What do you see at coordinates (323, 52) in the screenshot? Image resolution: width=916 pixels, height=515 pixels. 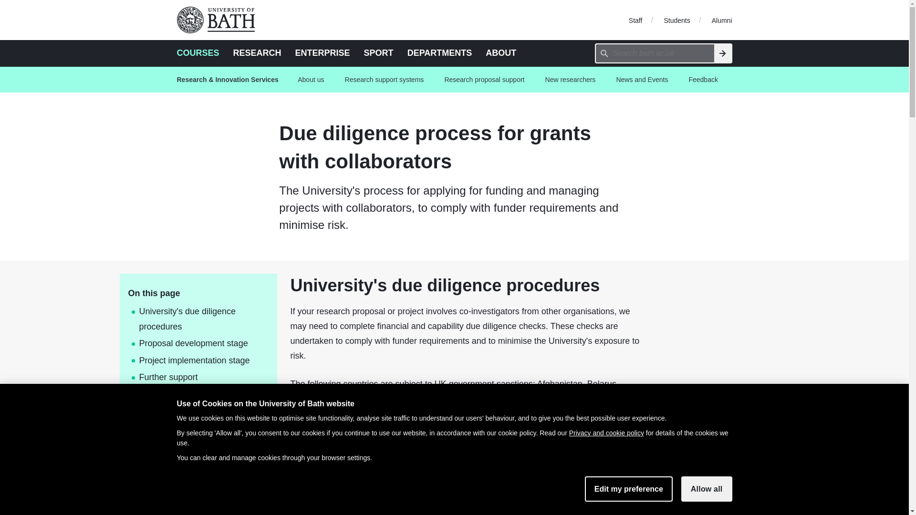 I see `ENTERPRISE` at bounding box center [323, 52].